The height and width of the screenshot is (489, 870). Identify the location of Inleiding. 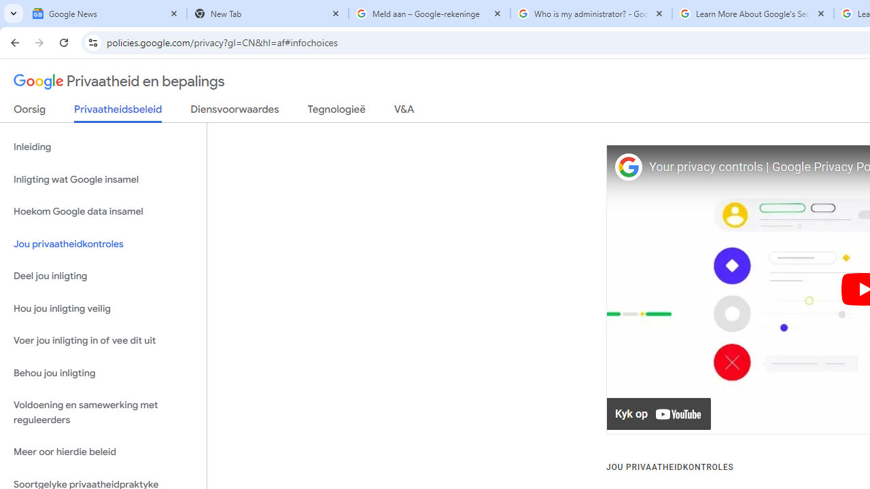
(103, 147).